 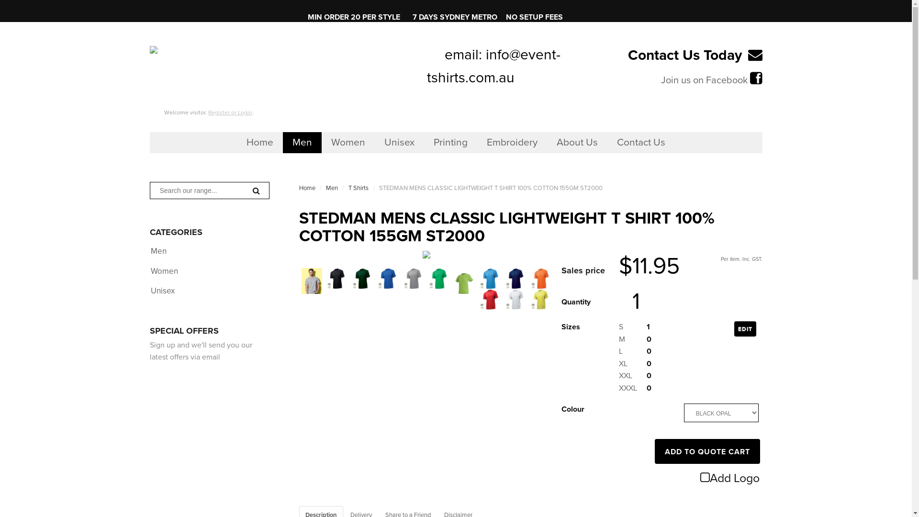 What do you see at coordinates (451, 143) in the screenshot?
I see `Printing` at bounding box center [451, 143].